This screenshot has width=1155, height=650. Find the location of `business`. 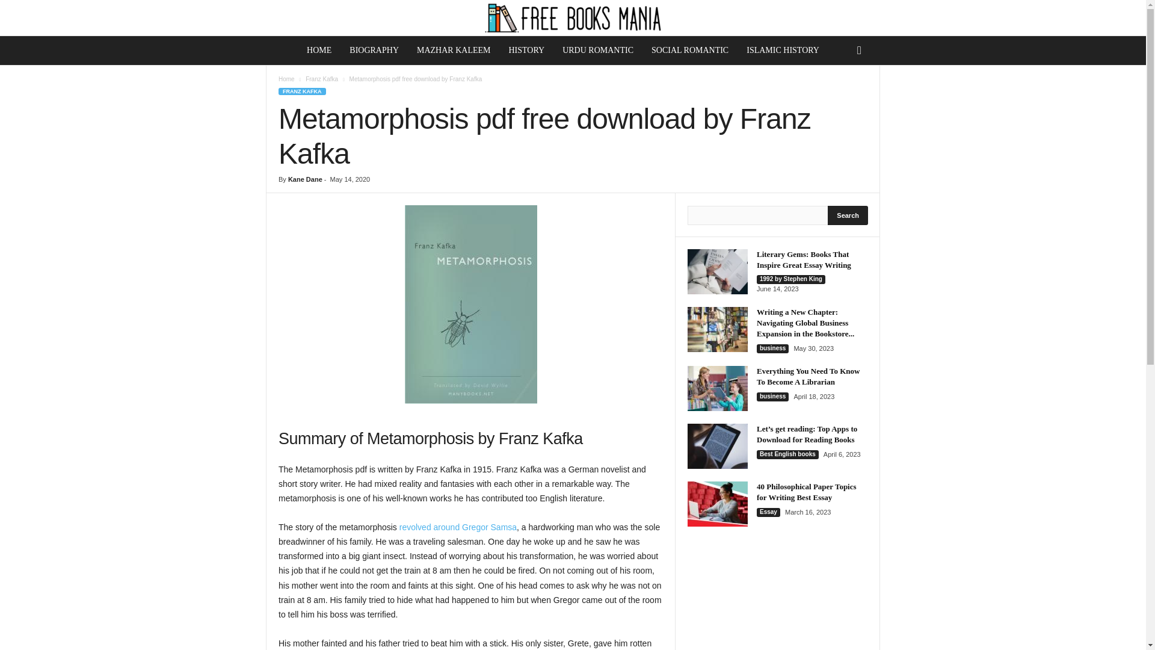

business is located at coordinates (772, 349).